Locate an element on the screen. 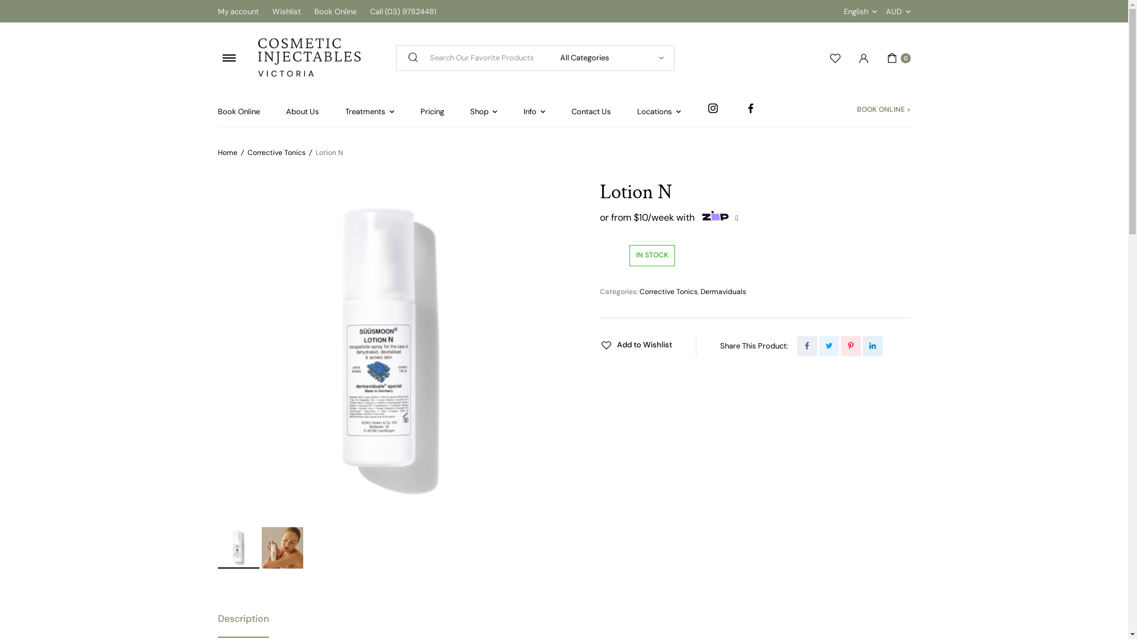 Image resolution: width=1137 pixels, height=639 pixels. Book Online is located at coordinates (239, 112).